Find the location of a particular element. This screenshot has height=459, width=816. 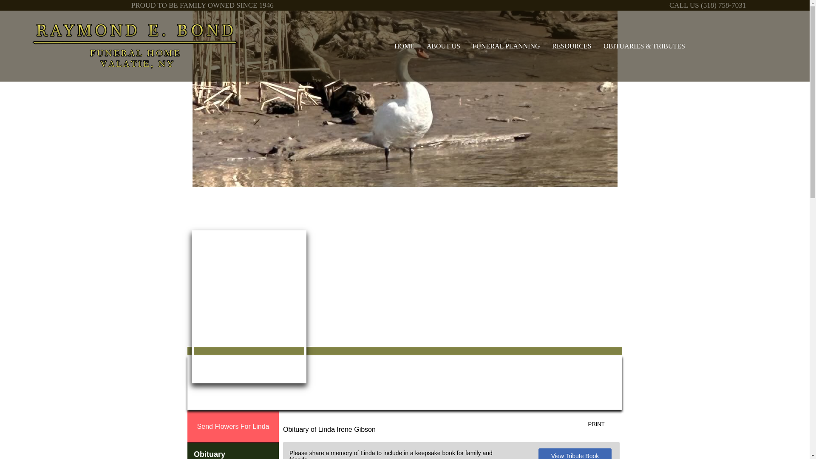

Send Flowers For Linda is located at coordinates (233, 426).